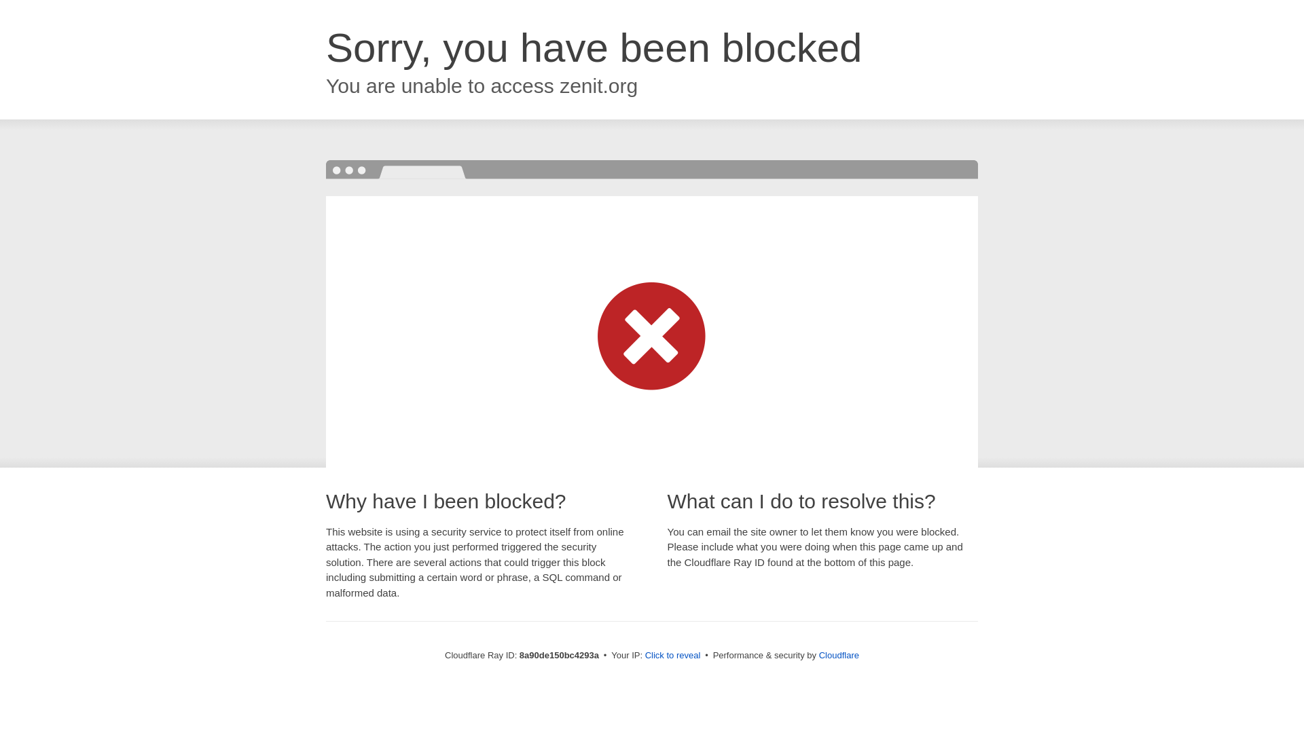 The width and height of the screenshot is (1304, 733). I want to click on Cloudflare, so click(839, 655).